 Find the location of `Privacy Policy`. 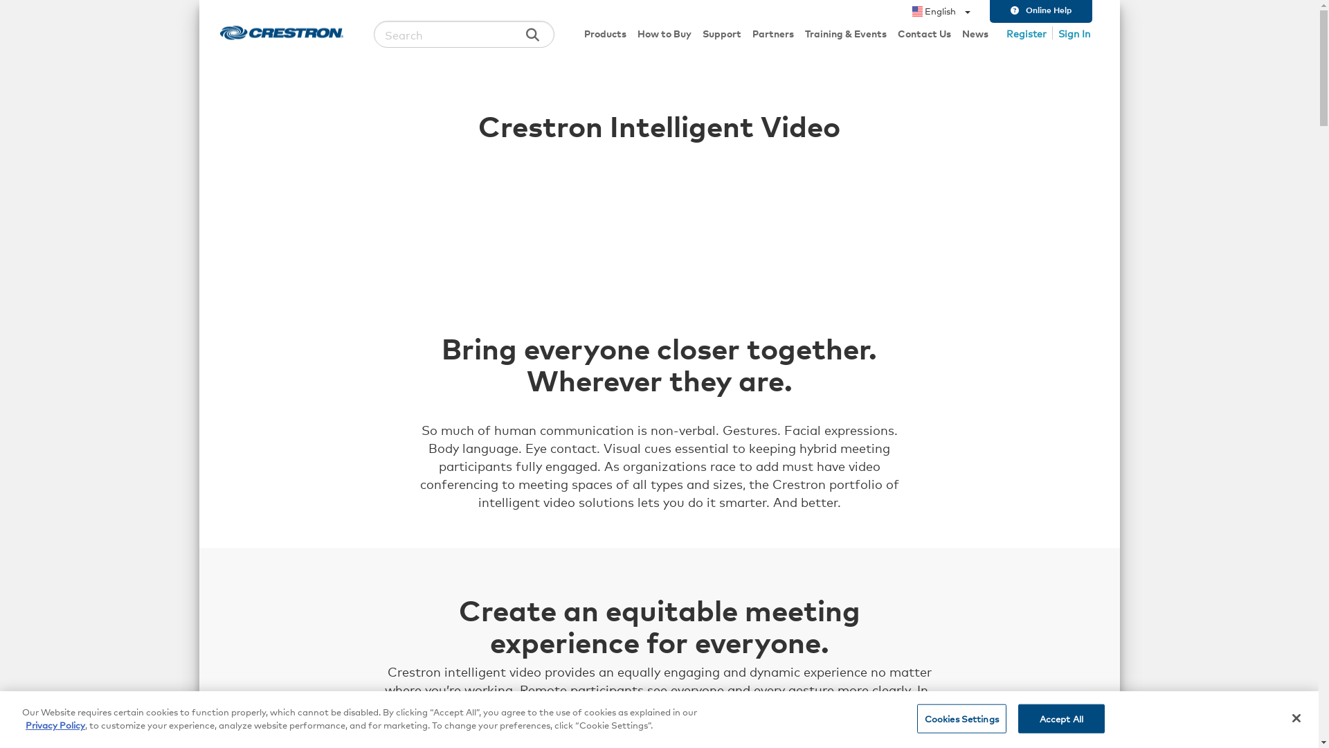

Privacy Policy is located at coordinates (55, 724).